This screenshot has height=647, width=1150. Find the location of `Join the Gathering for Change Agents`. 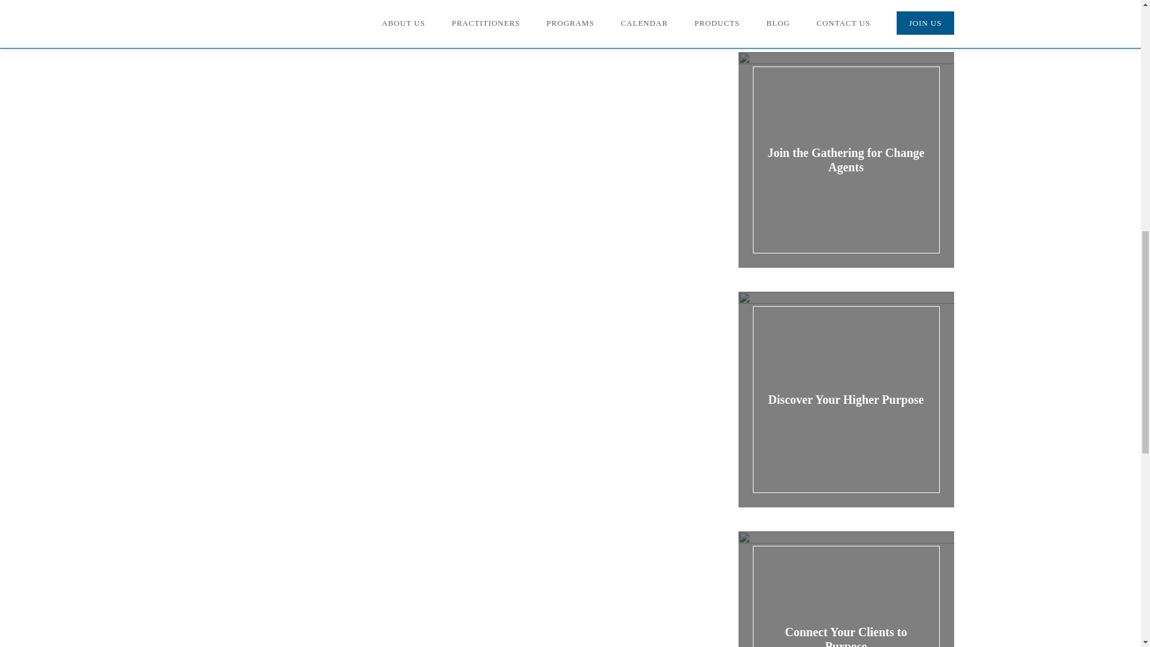

Join the Gathering for Change Agents is located at coordinates (846, 160).